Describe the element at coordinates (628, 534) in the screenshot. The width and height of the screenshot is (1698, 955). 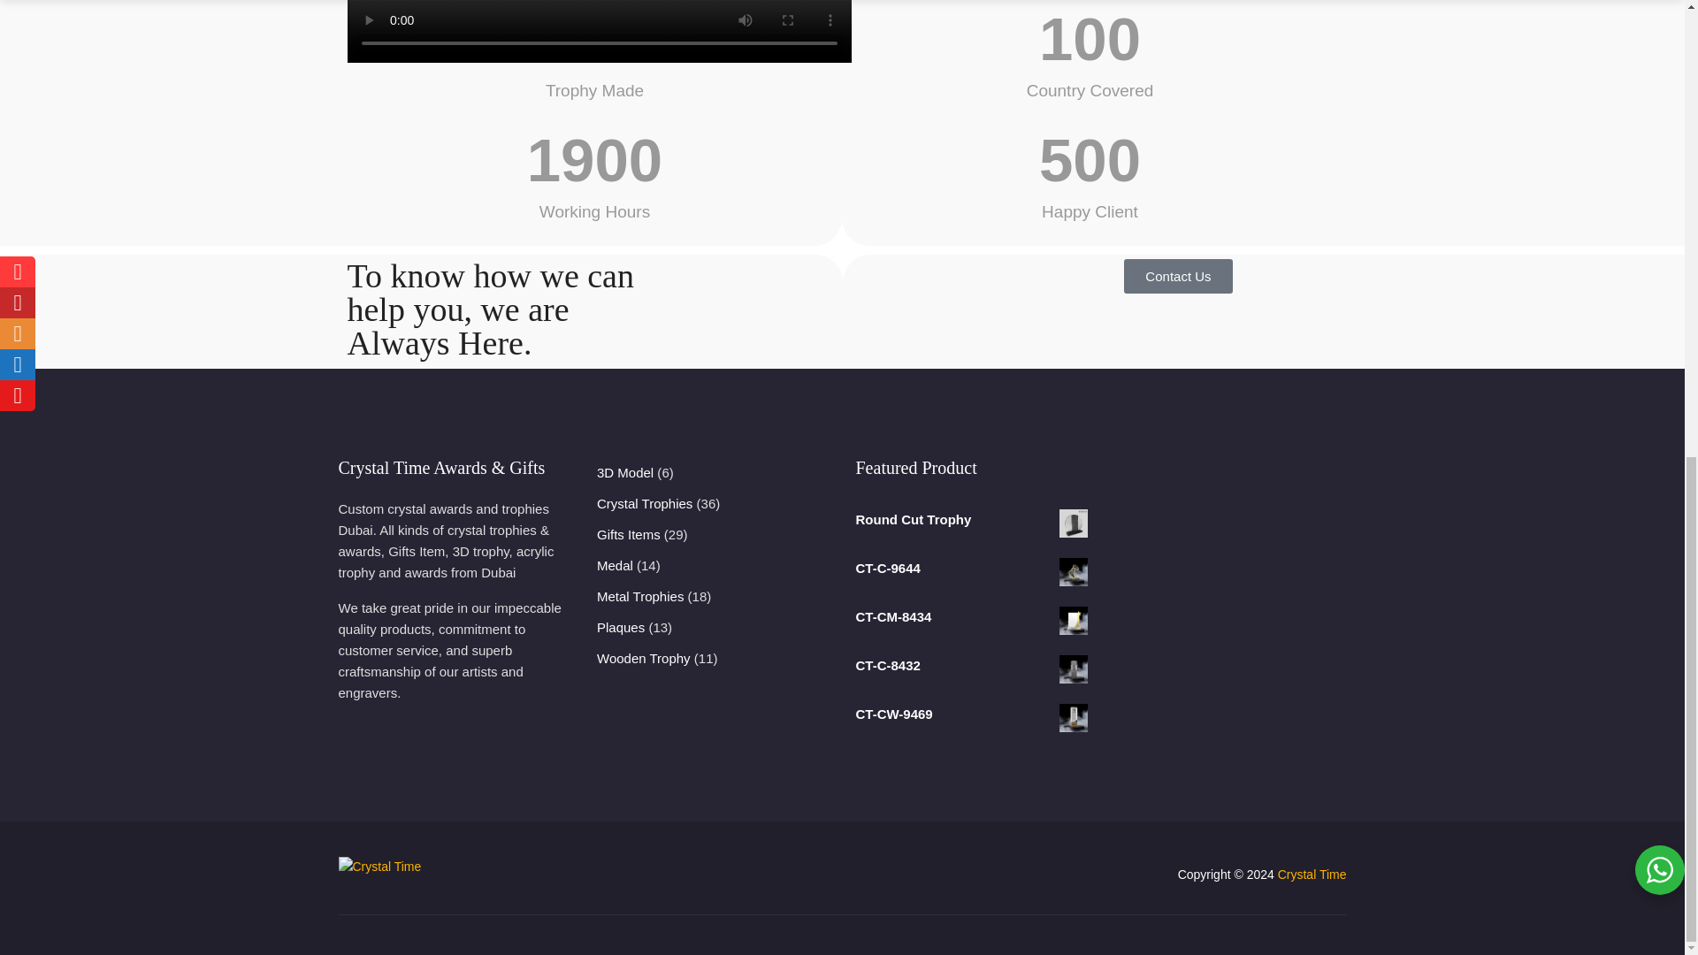
I see `Gifts Items` at that location.